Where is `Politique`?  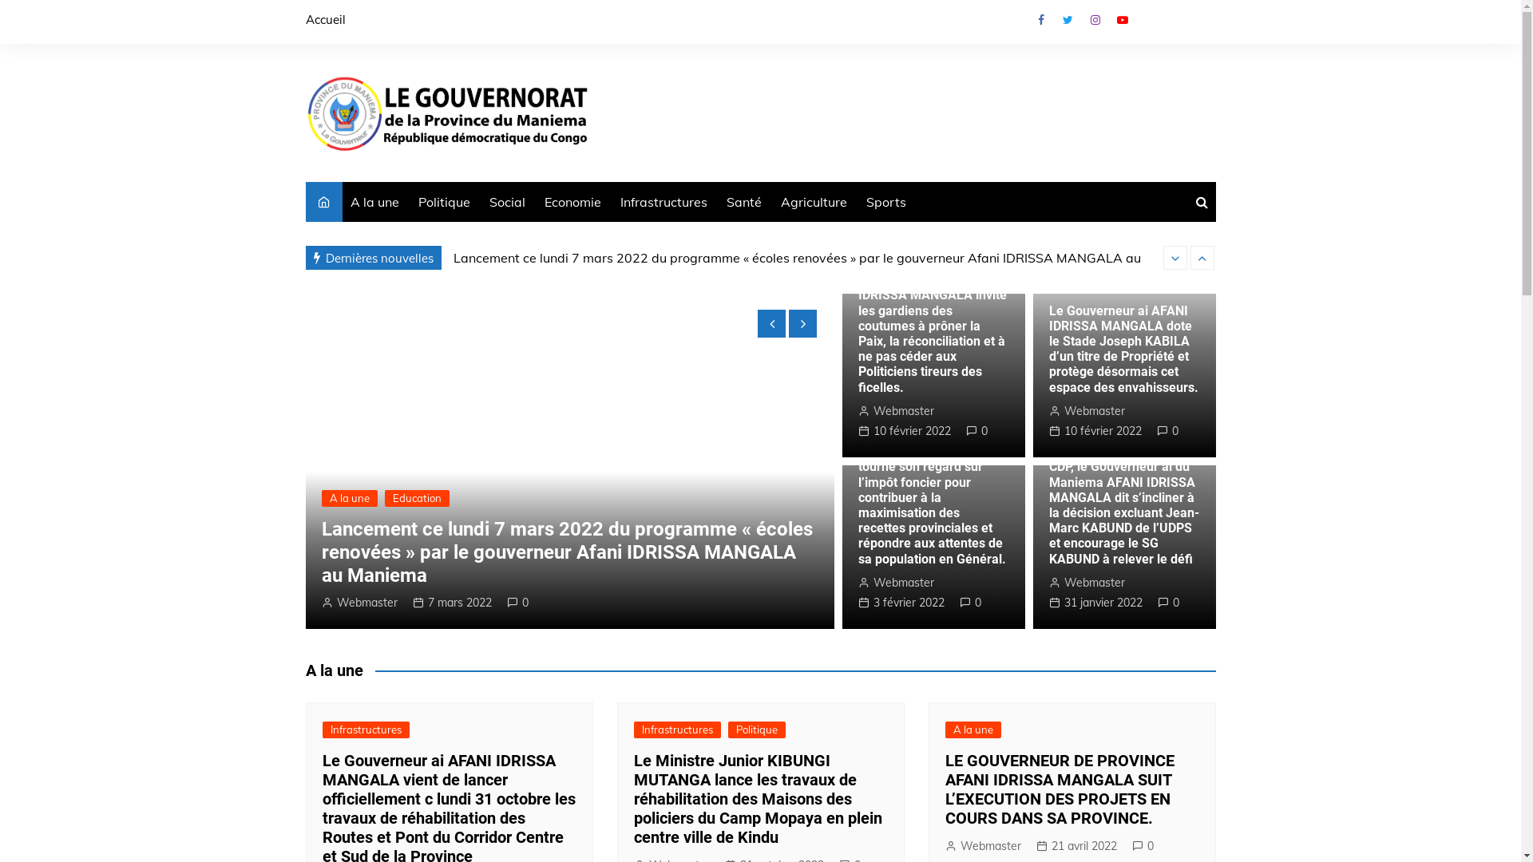
Politique is located at coordinates (757, 730).